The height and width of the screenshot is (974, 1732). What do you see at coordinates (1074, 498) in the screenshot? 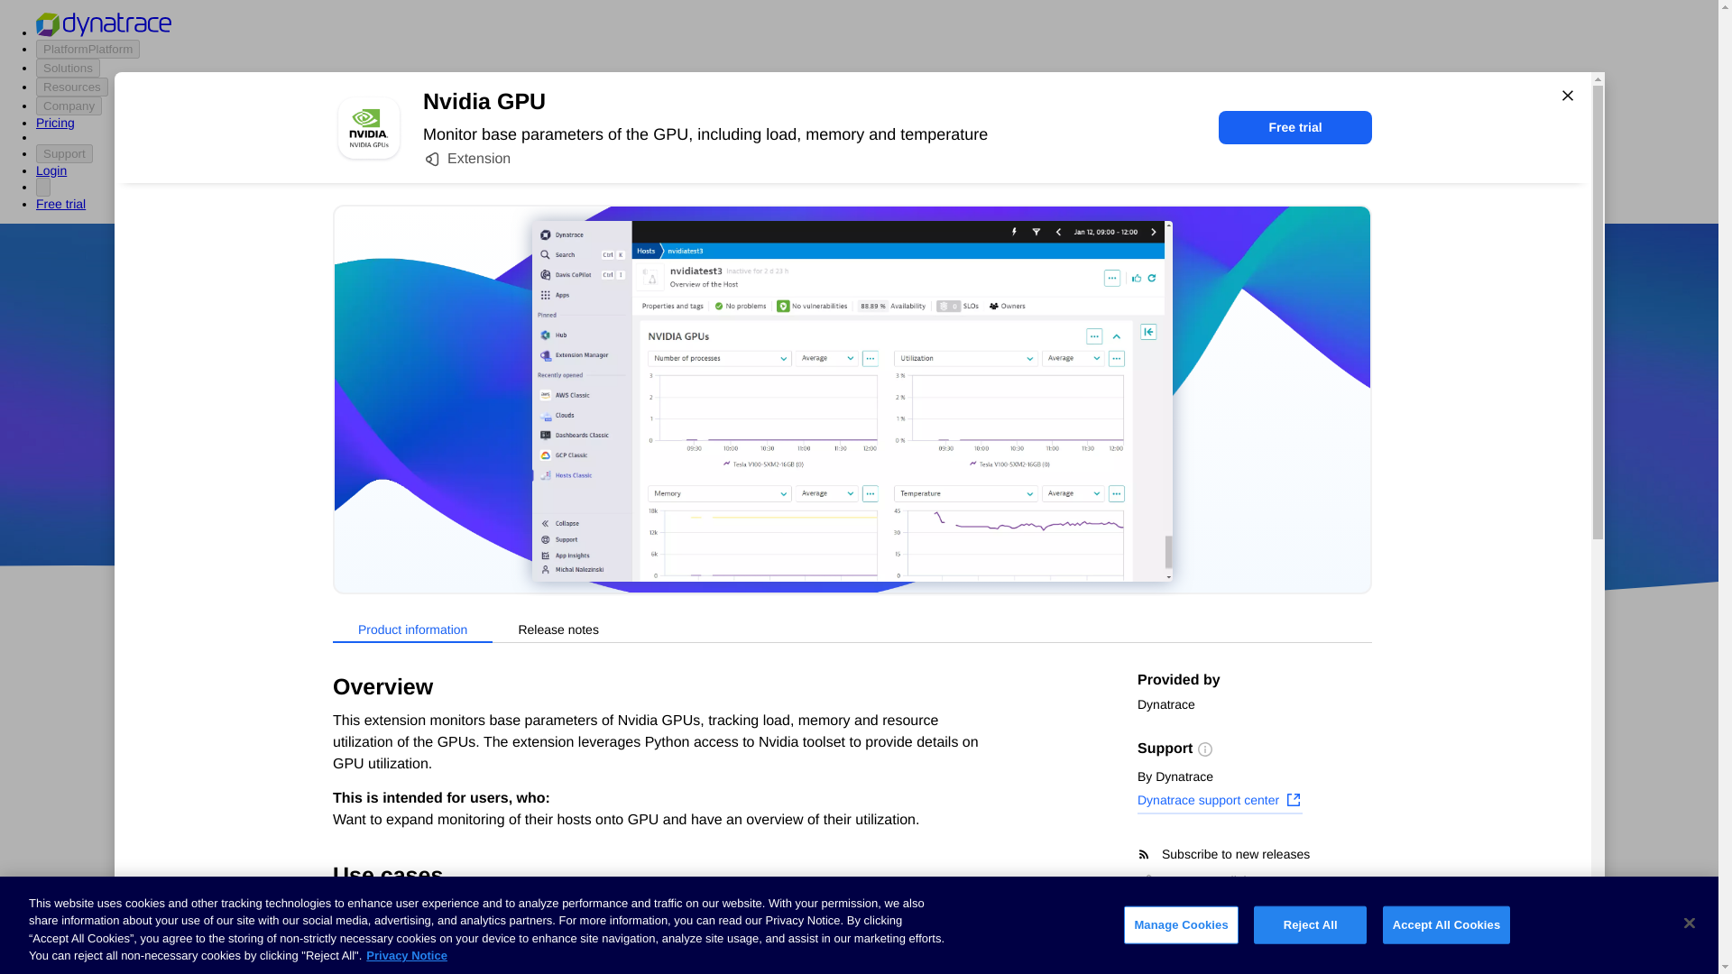
I see `Open source` at bounding box center [1074, 498].